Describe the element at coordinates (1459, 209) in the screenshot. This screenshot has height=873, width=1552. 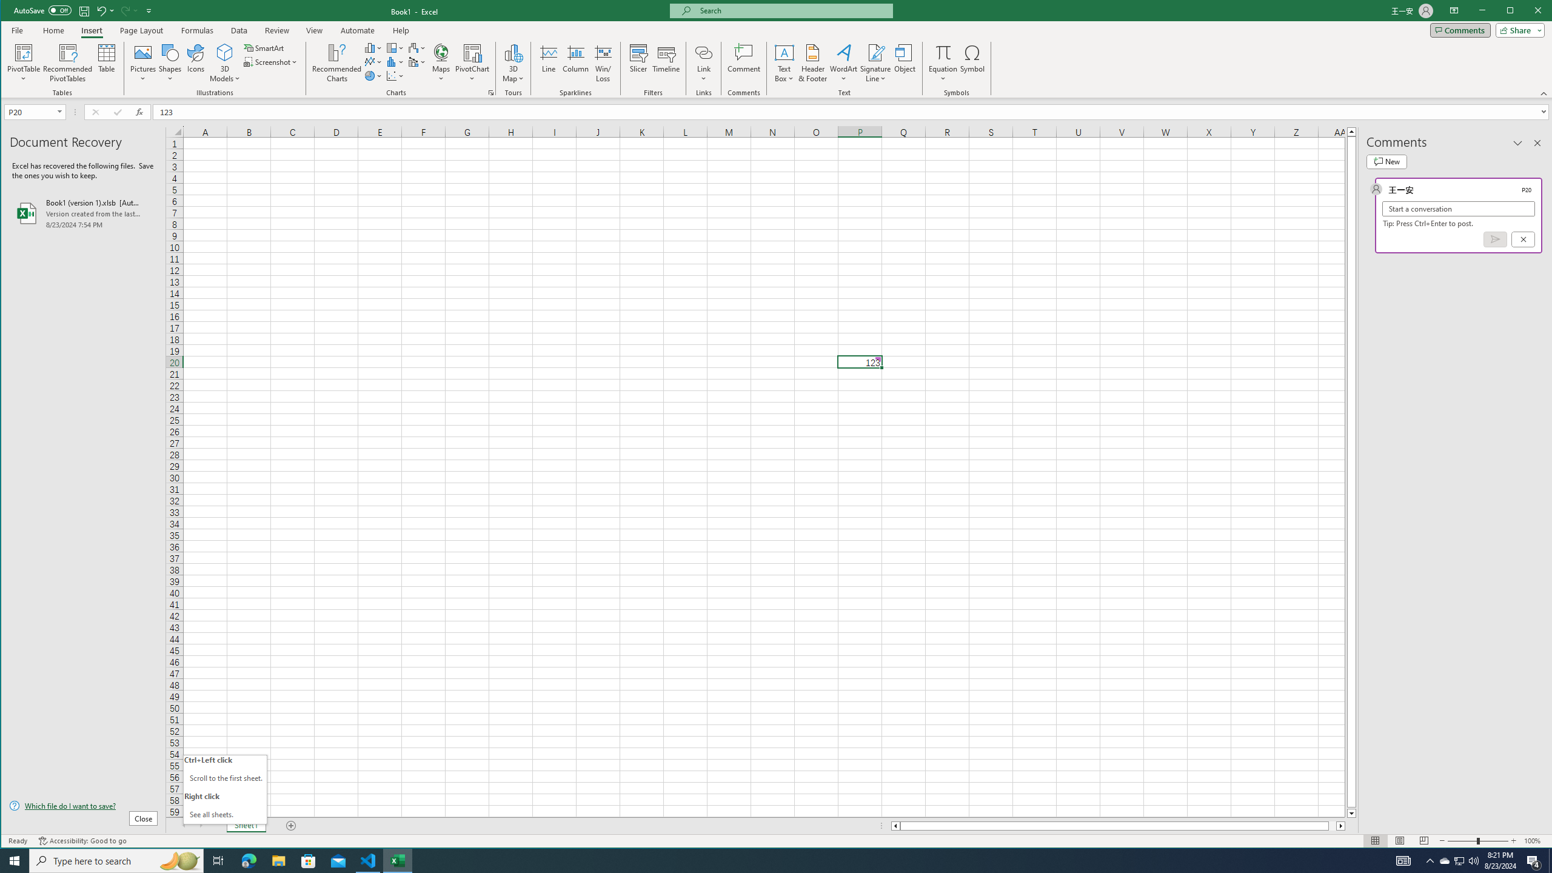
I see `Start a conversation` at that location.